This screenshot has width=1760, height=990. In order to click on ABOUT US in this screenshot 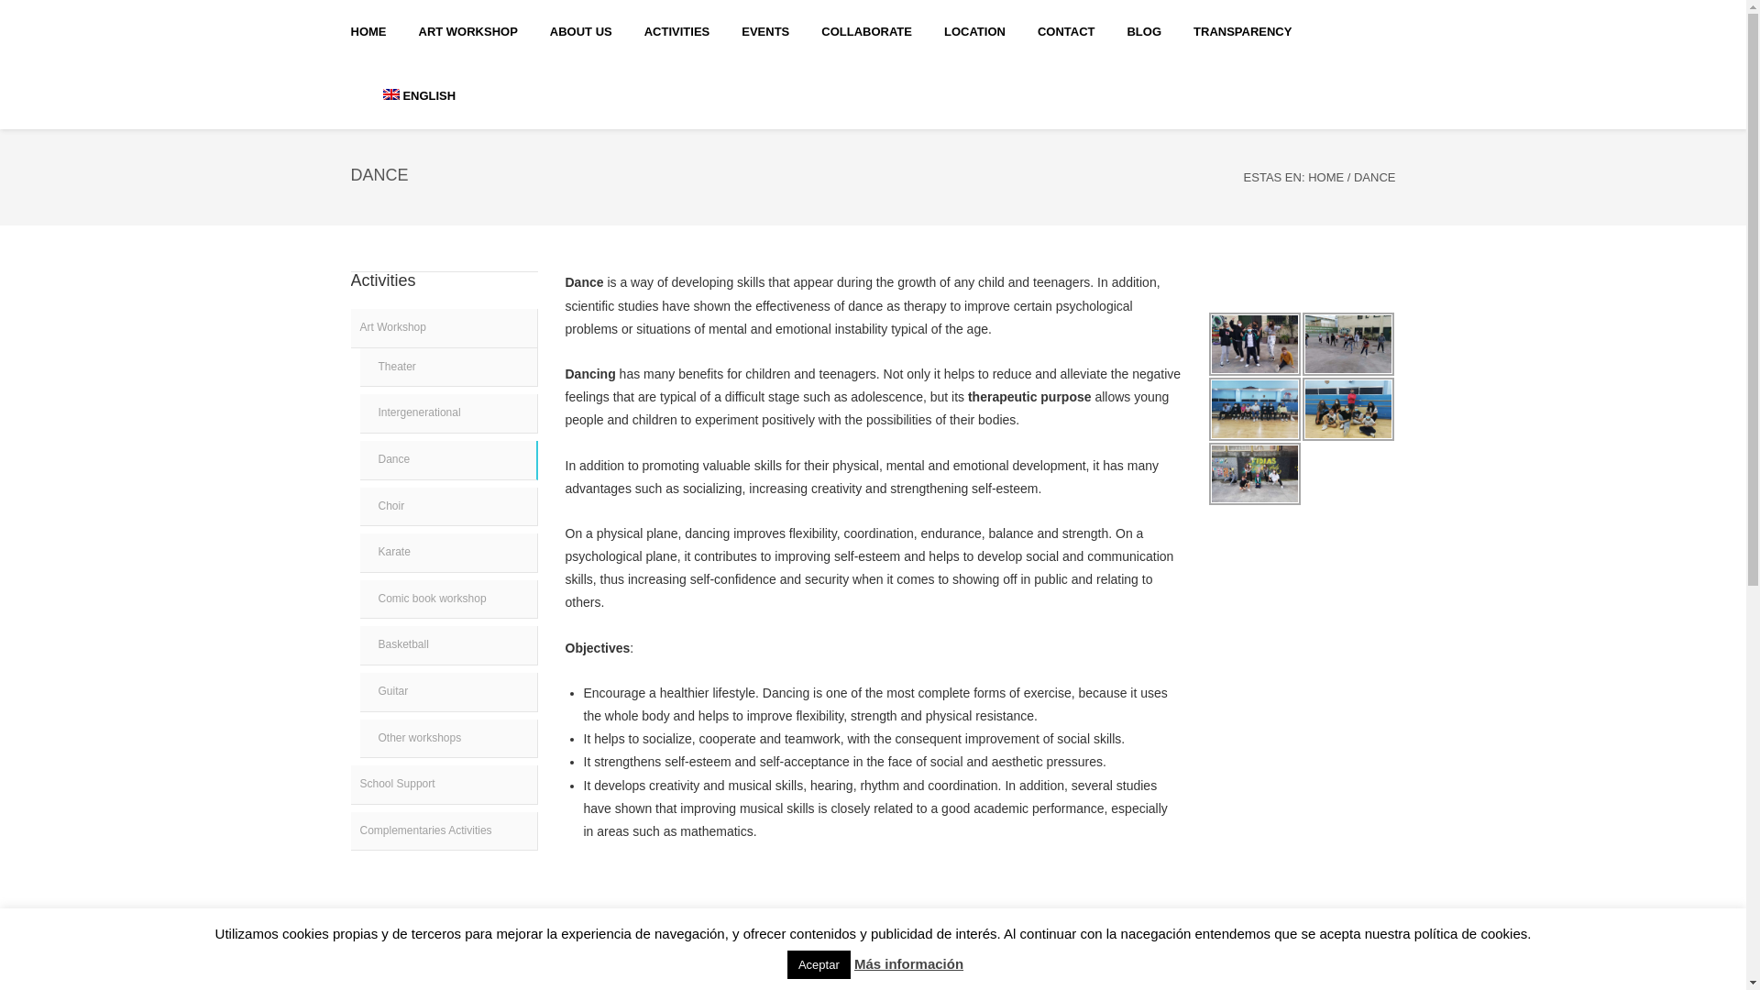, I will do `click(581, 32)`.